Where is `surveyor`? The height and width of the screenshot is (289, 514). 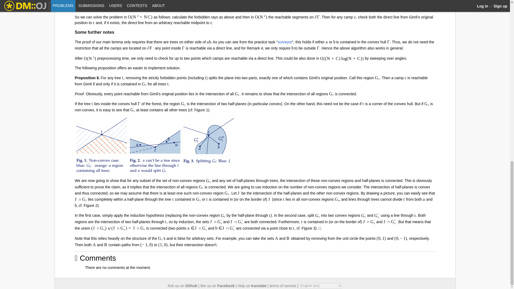
surveyor is located at coordinates (285, 42).